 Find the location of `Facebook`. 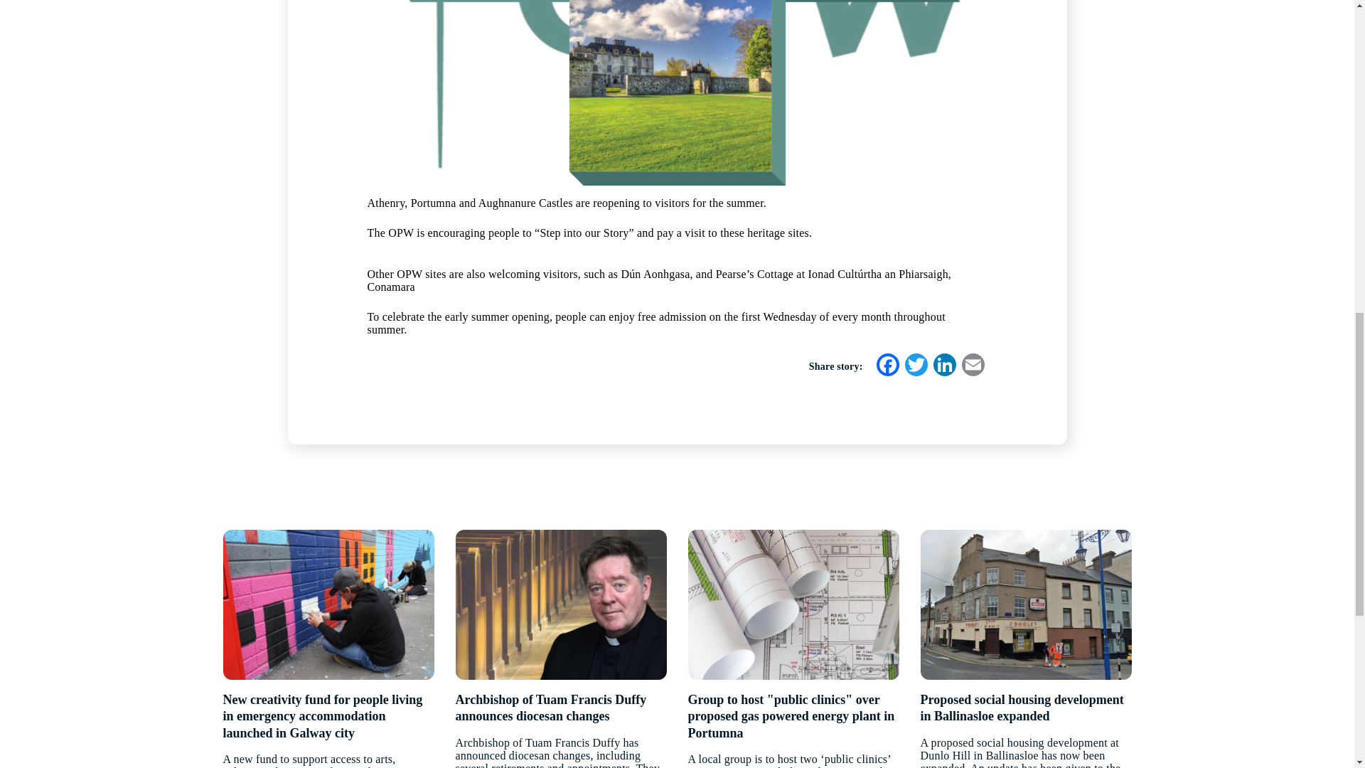

Facebook is located at coordinates (887, 366).